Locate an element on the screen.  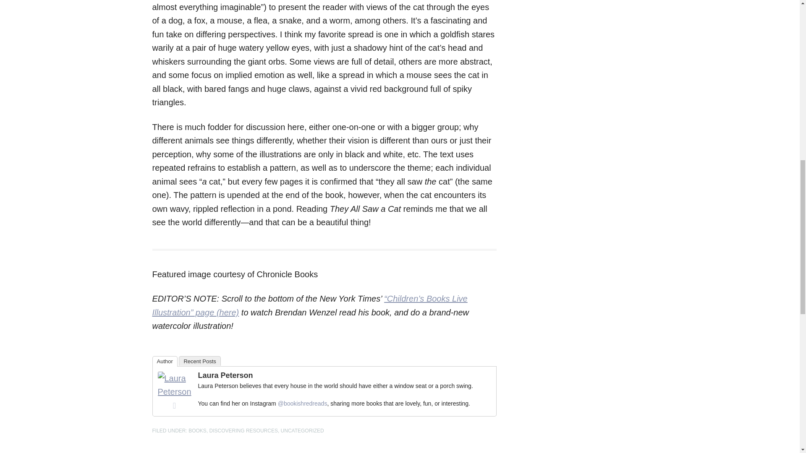
UNCATEGORIZED is located at coordinates (302, 430).